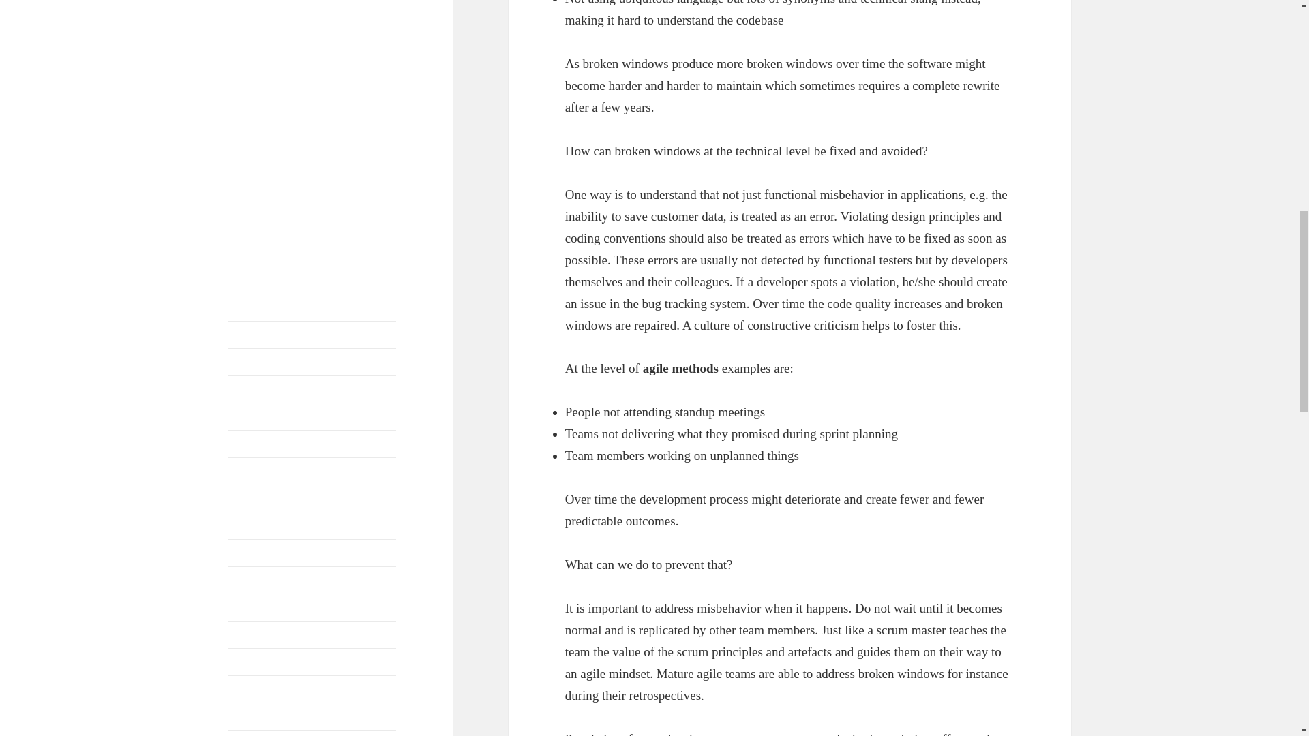  Describe the element at coordinates (288, 39) in the screenshot. I see `Domain Driven Design` at that location.